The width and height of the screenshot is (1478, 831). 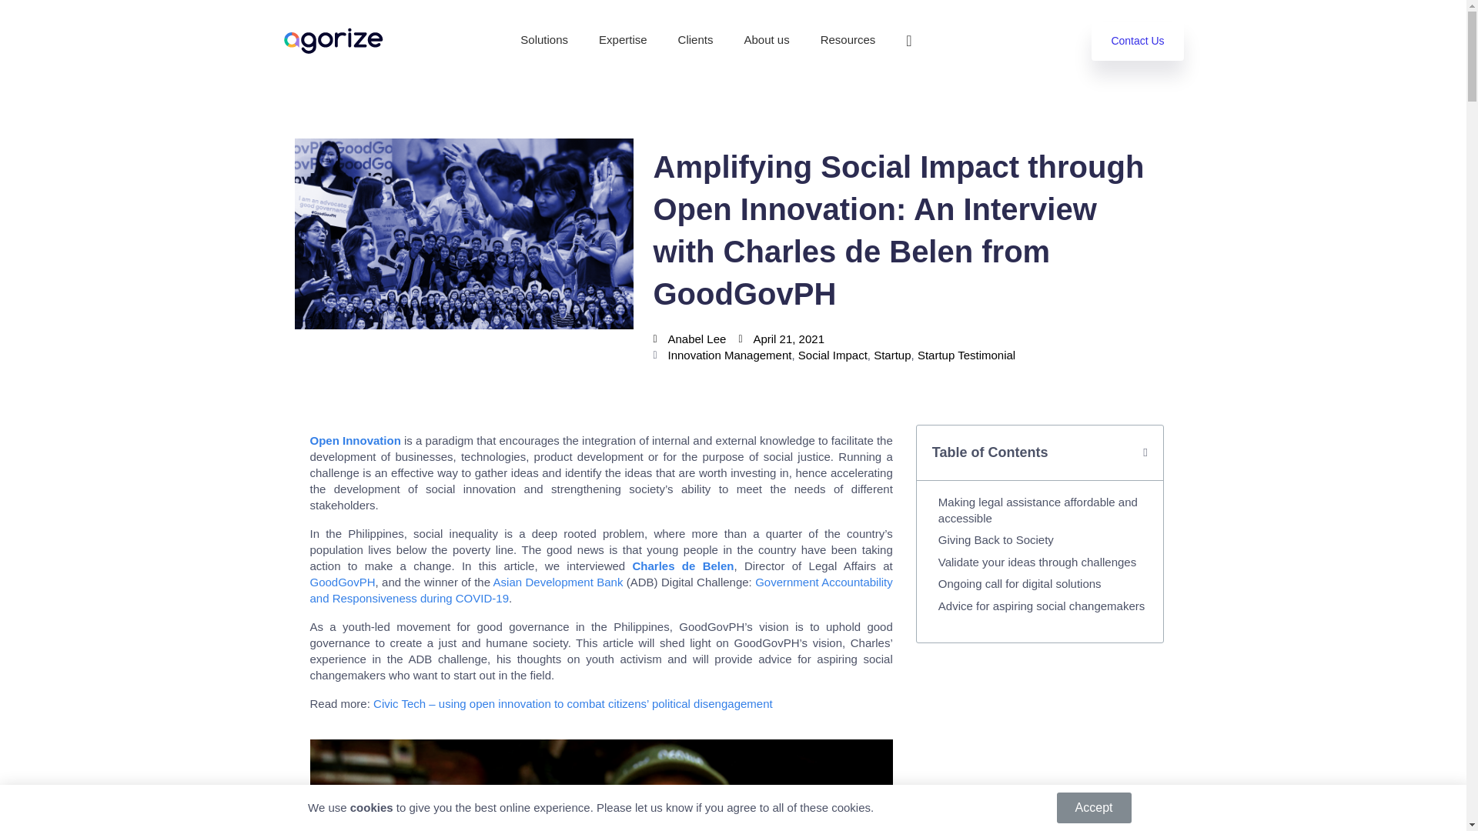 I want to click on Clients, so click(x=696, y=40).